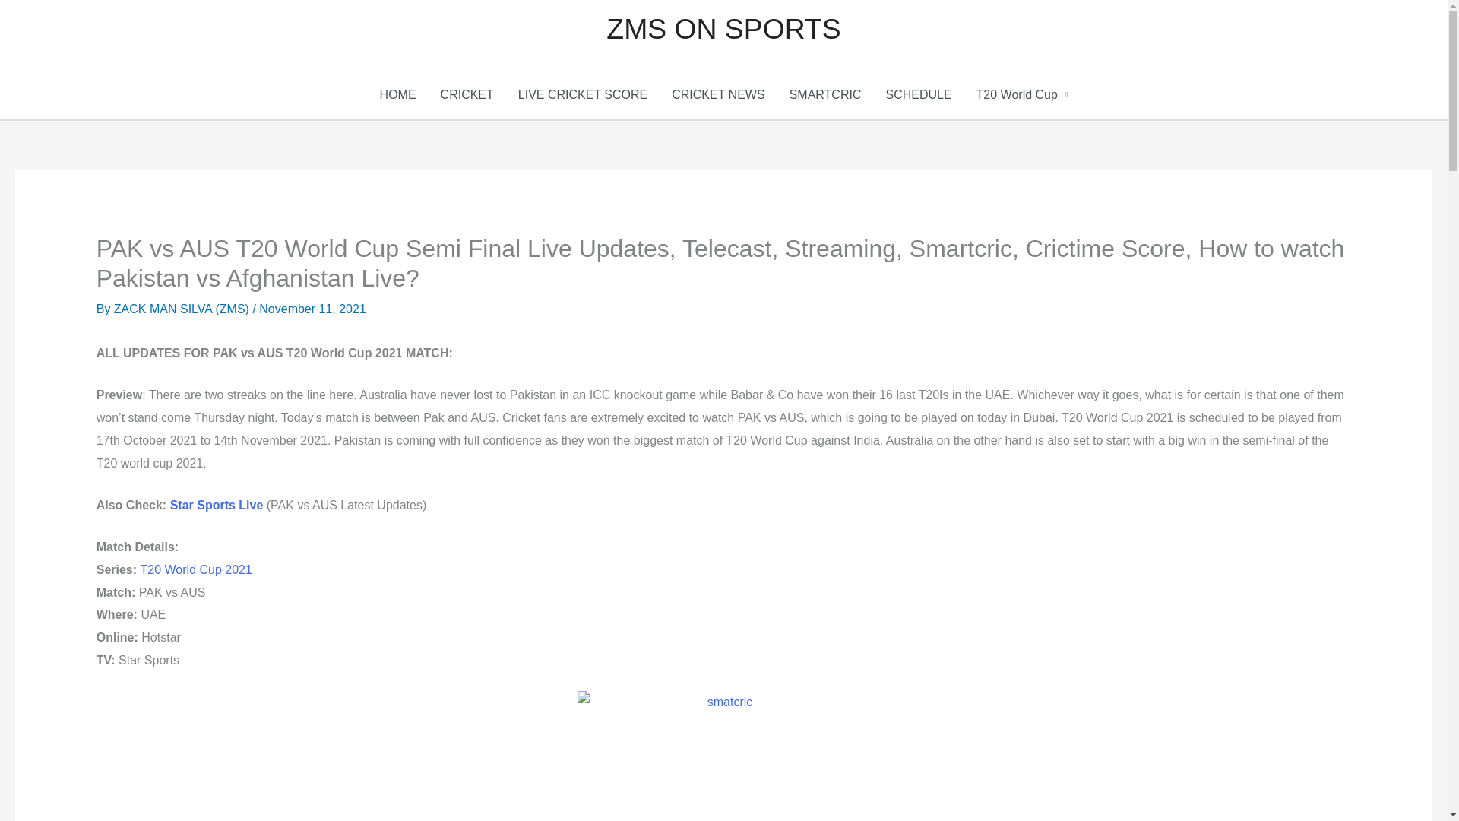 The width and height of the screenshot is (1459, 821). Describe the element at coordinates (918, 94) in the screenshot. I see `SCHEDULE` at that location.